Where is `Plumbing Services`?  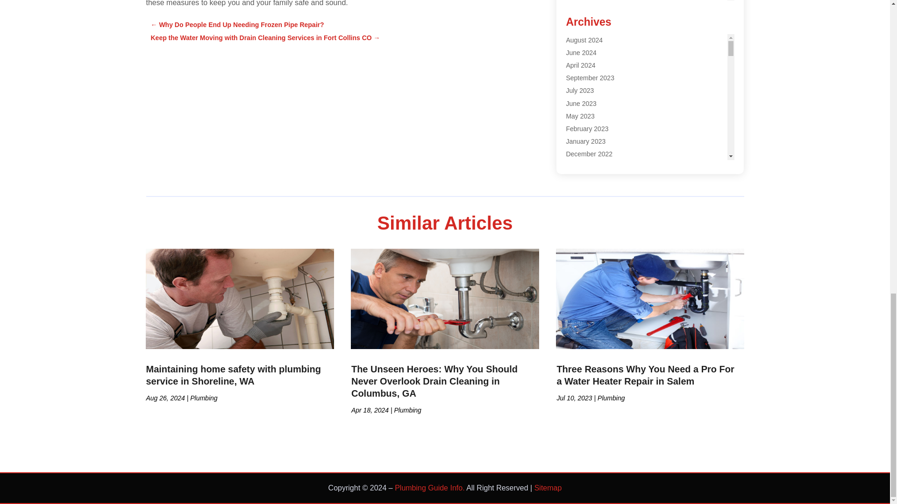
Plumbing Services is located at coordinates (592, 57).